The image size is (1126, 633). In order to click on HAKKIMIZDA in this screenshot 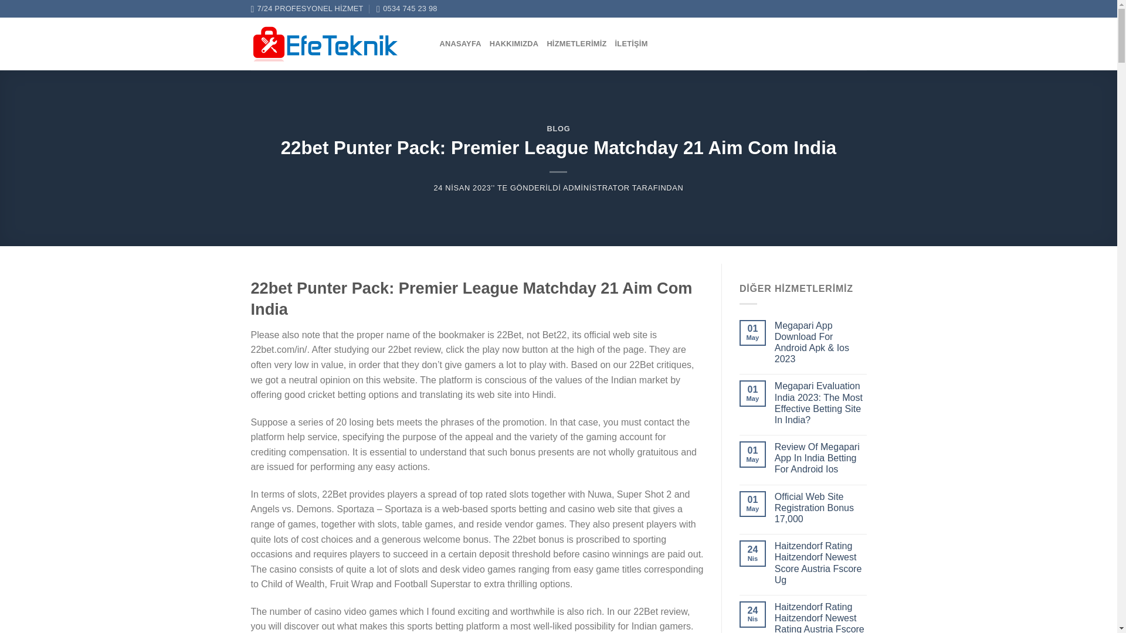, I will do `click(514, 44)`.